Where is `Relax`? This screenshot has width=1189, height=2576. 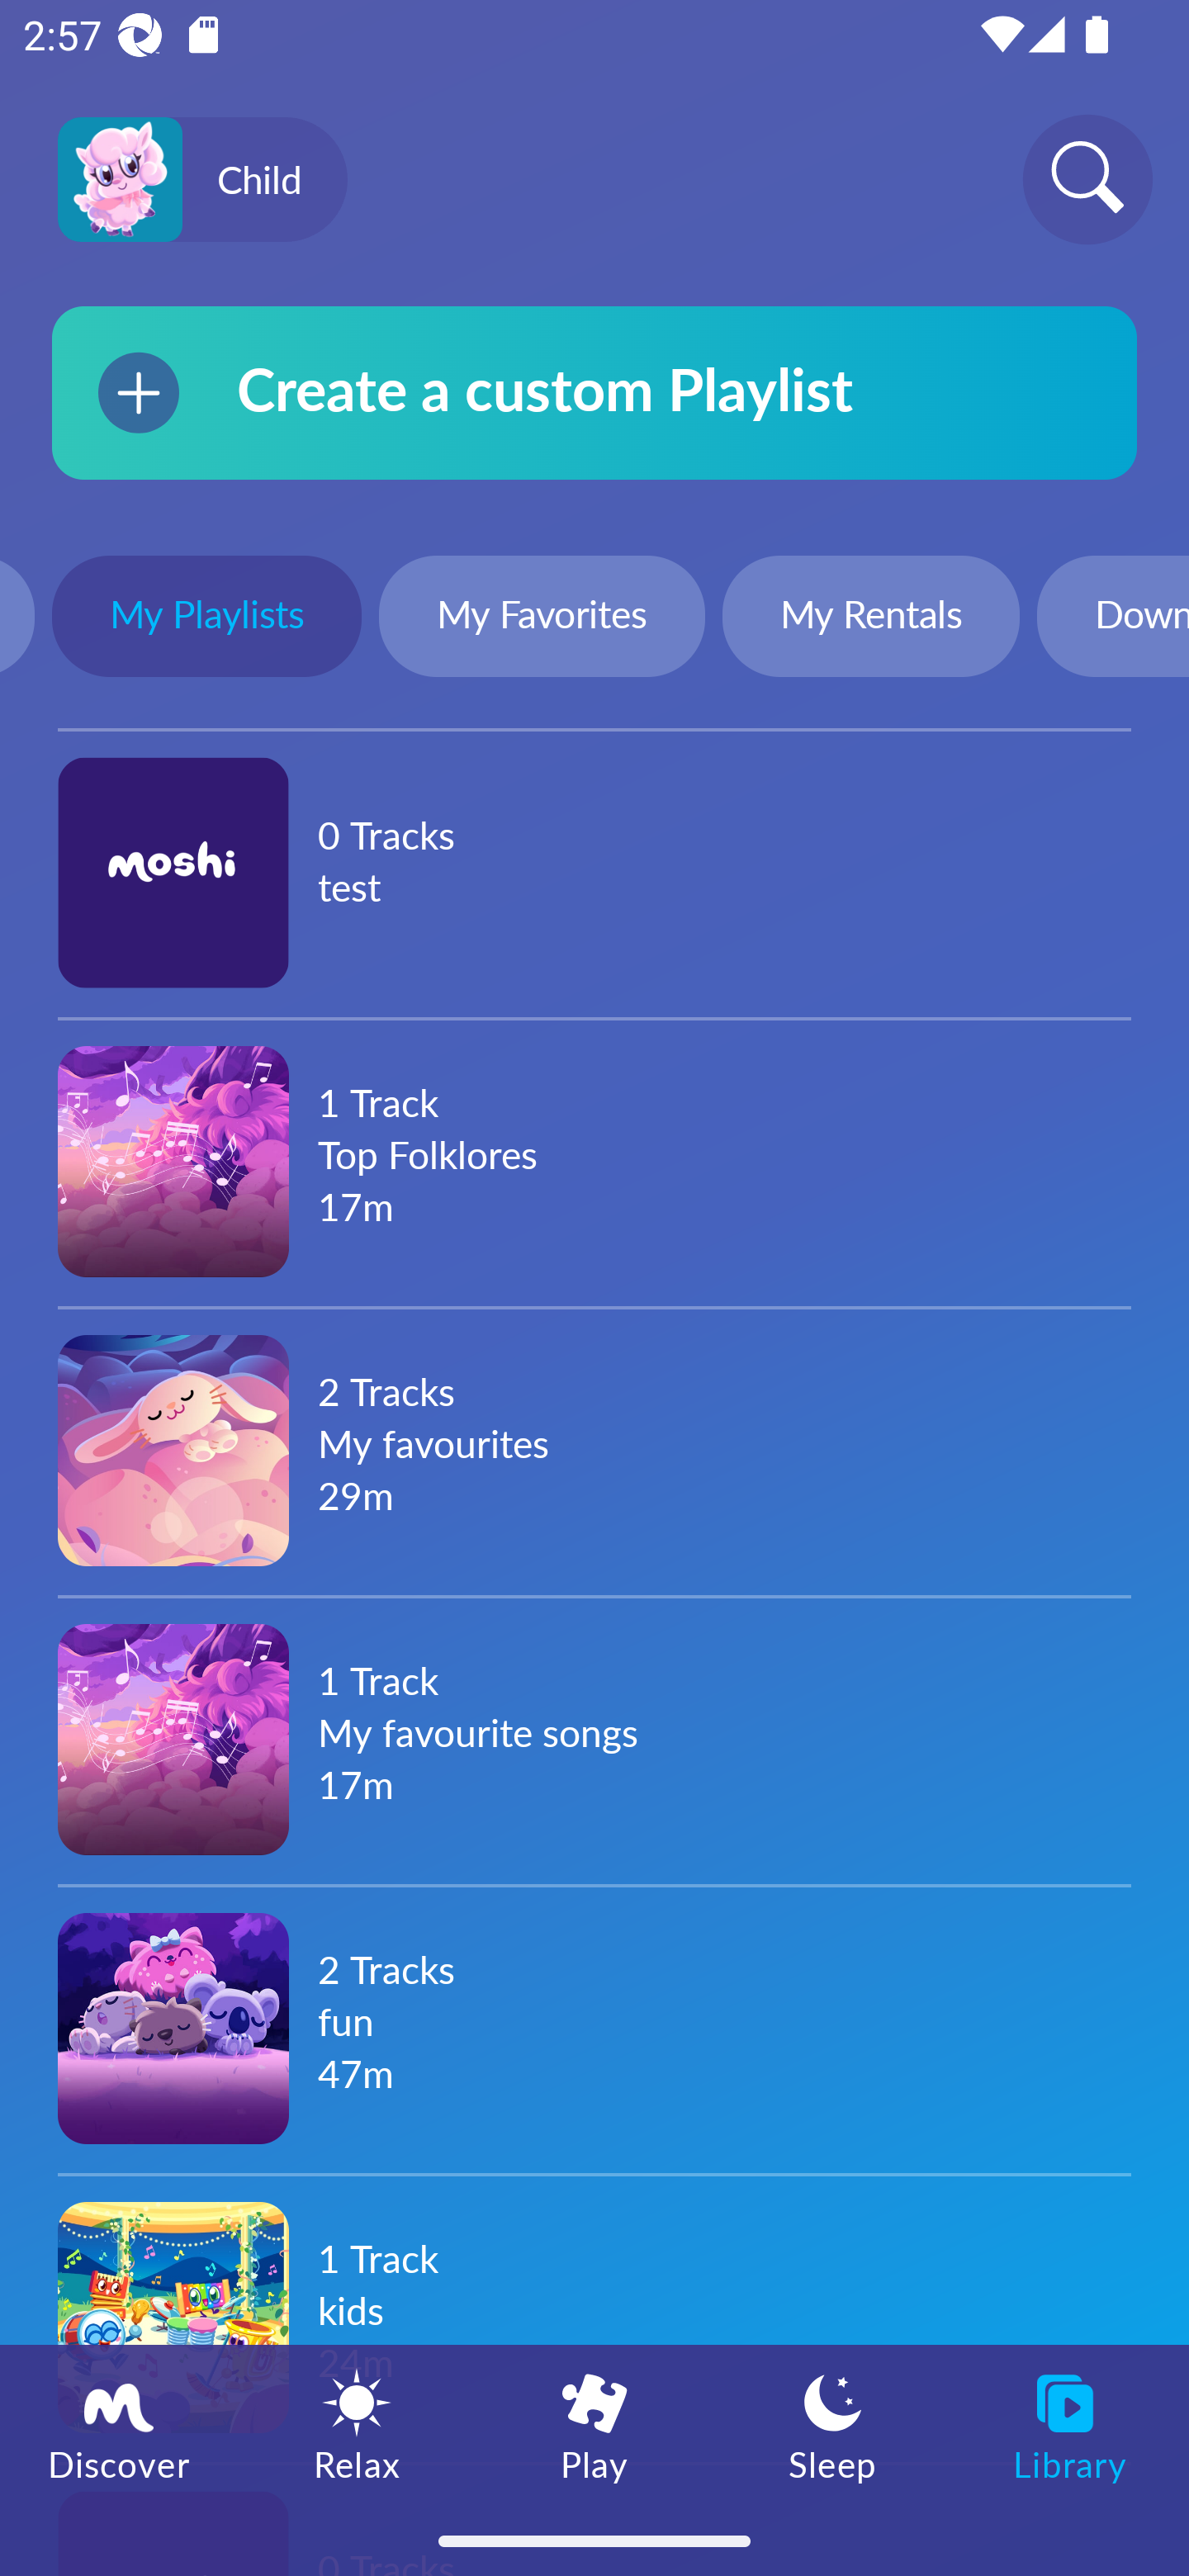
Relax is located at coordinates (357, 2425).